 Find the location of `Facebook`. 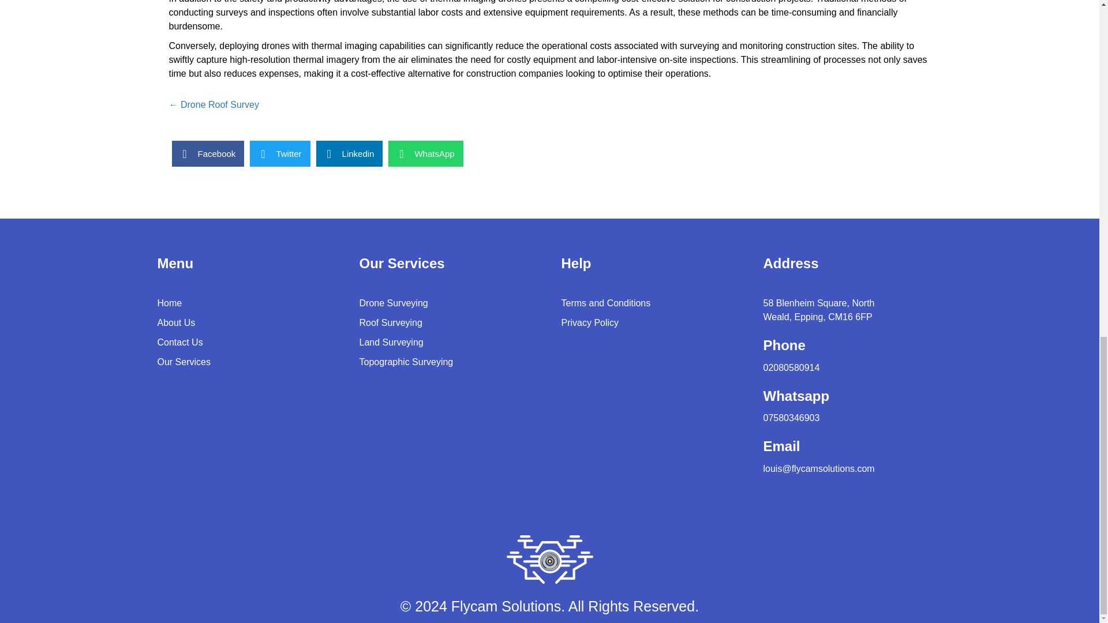

Facebook is located at coordinates (208, 153).